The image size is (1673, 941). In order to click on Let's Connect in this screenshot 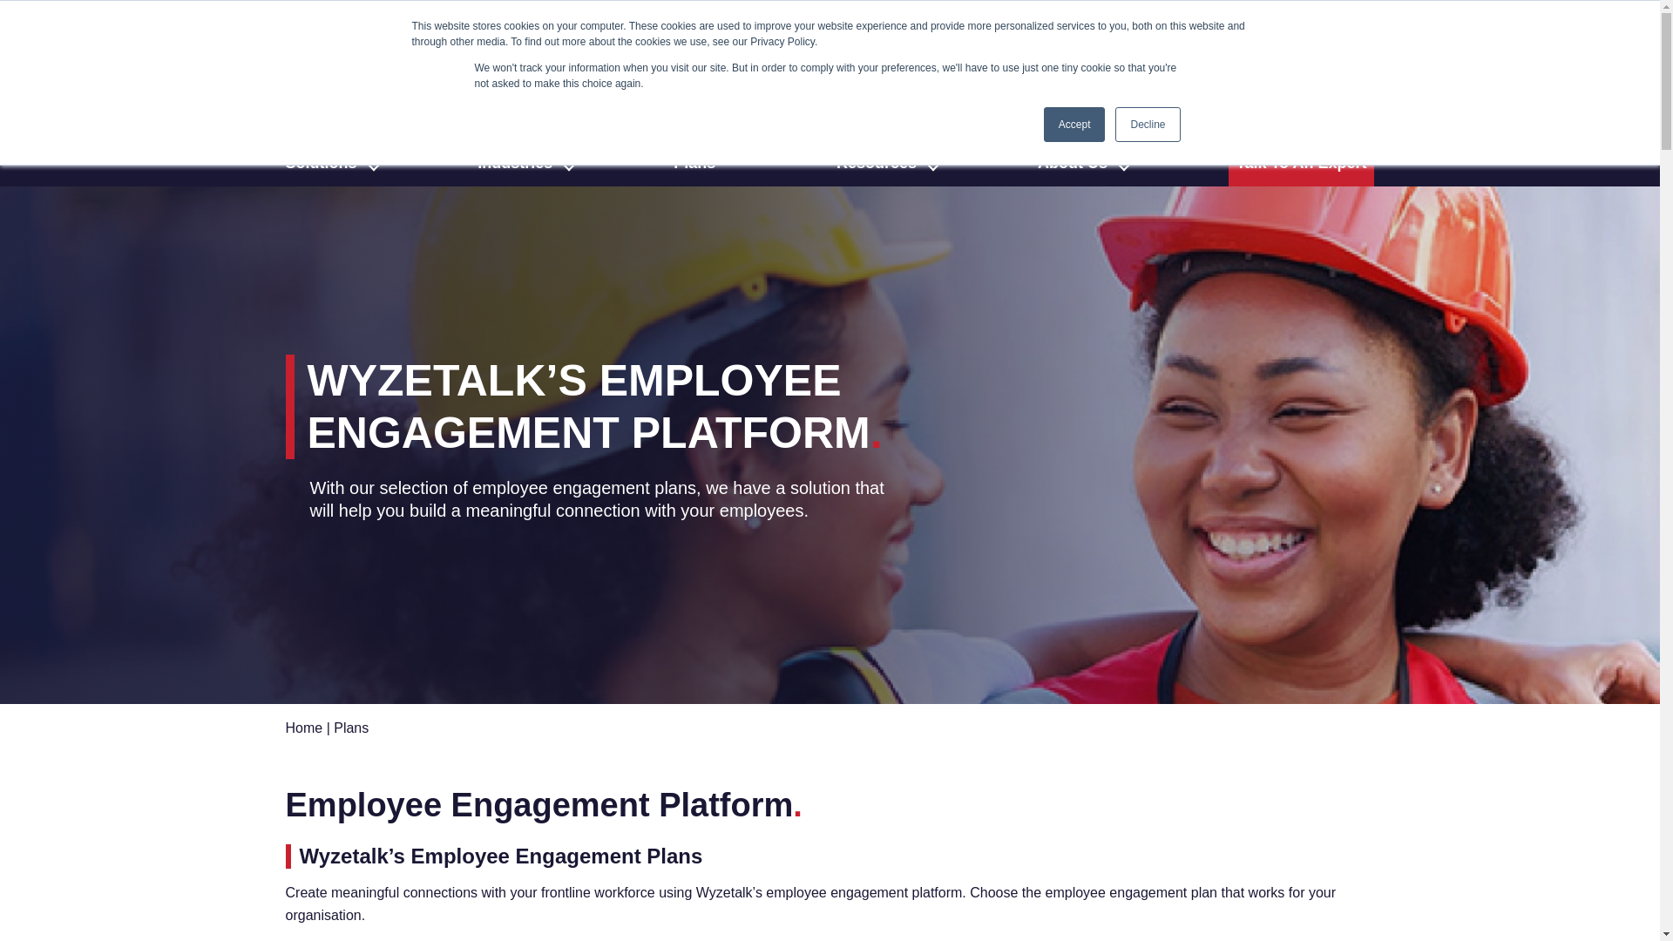, I will do `click(1098, 30)`.